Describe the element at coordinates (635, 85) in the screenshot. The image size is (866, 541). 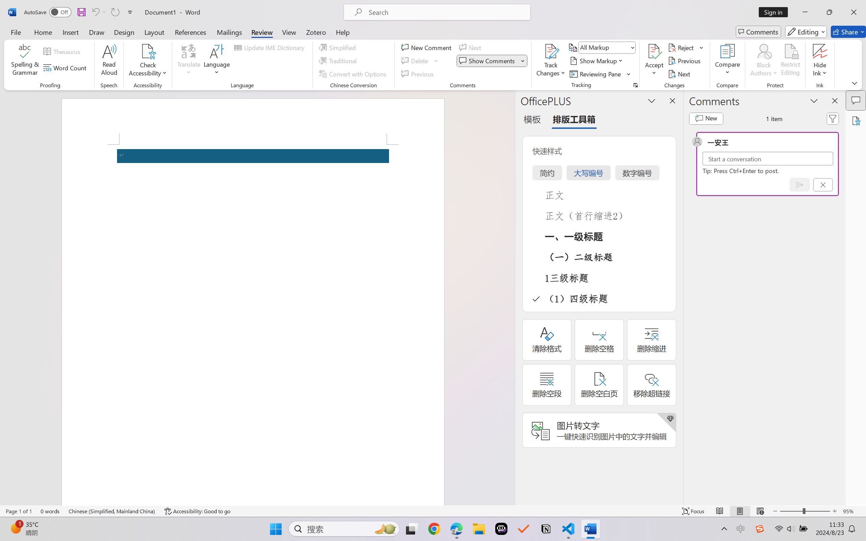
I see `Change Tracking Options...` at that location.